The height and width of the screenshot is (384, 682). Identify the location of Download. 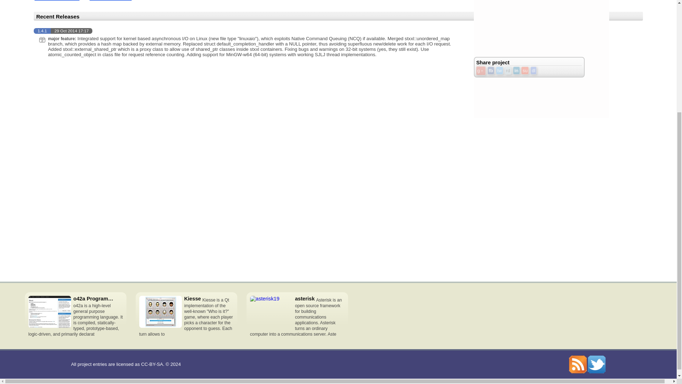
(110, 0).